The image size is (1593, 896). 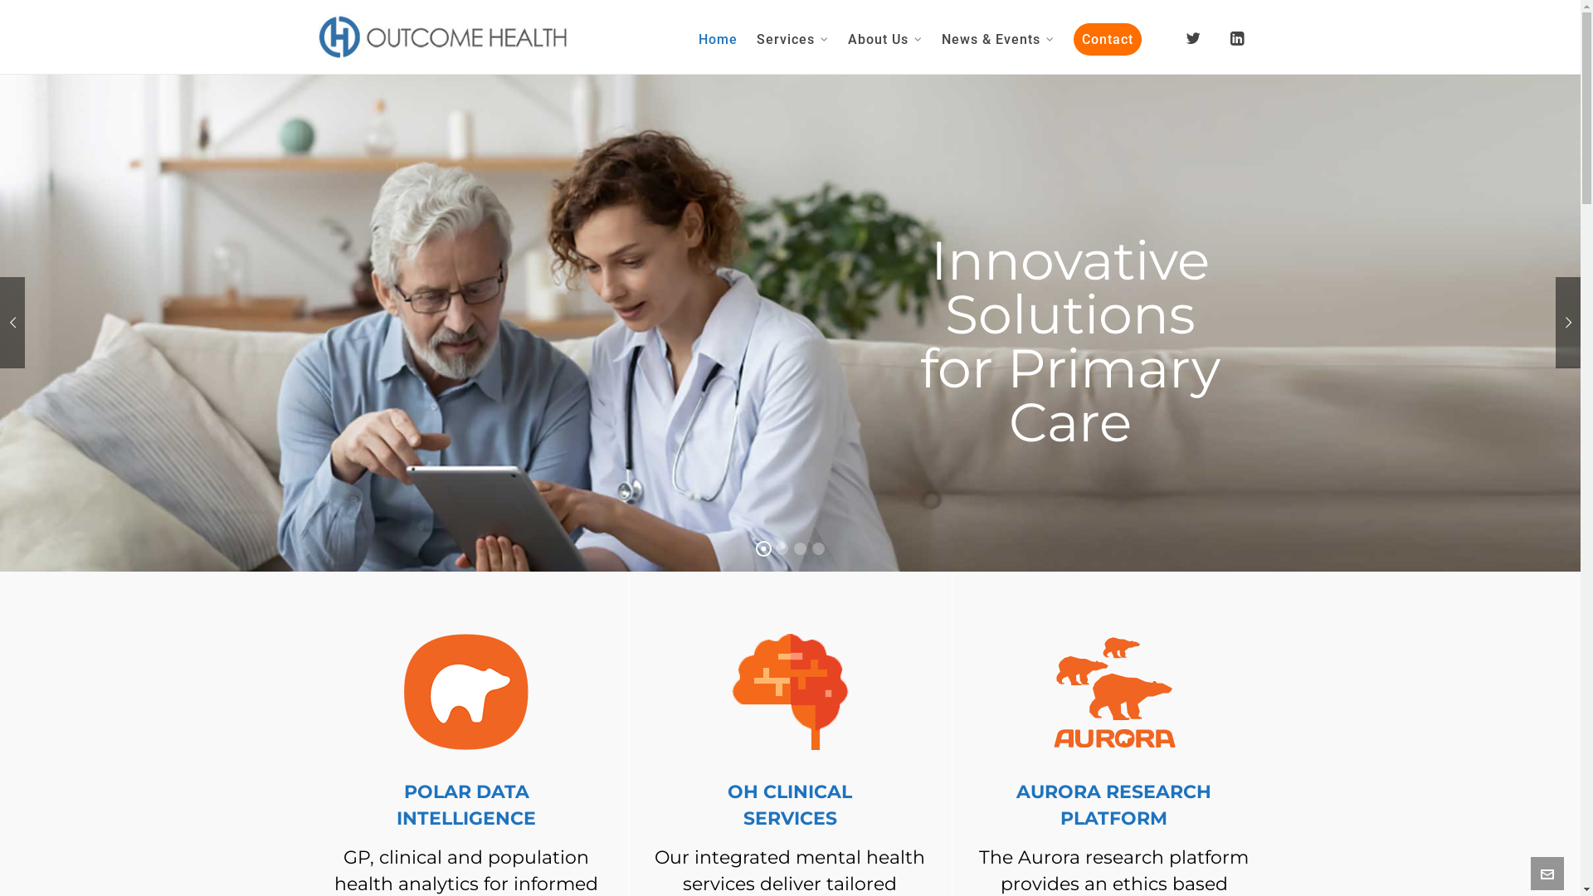 I want to click on Services, so click(x=792, y=37).